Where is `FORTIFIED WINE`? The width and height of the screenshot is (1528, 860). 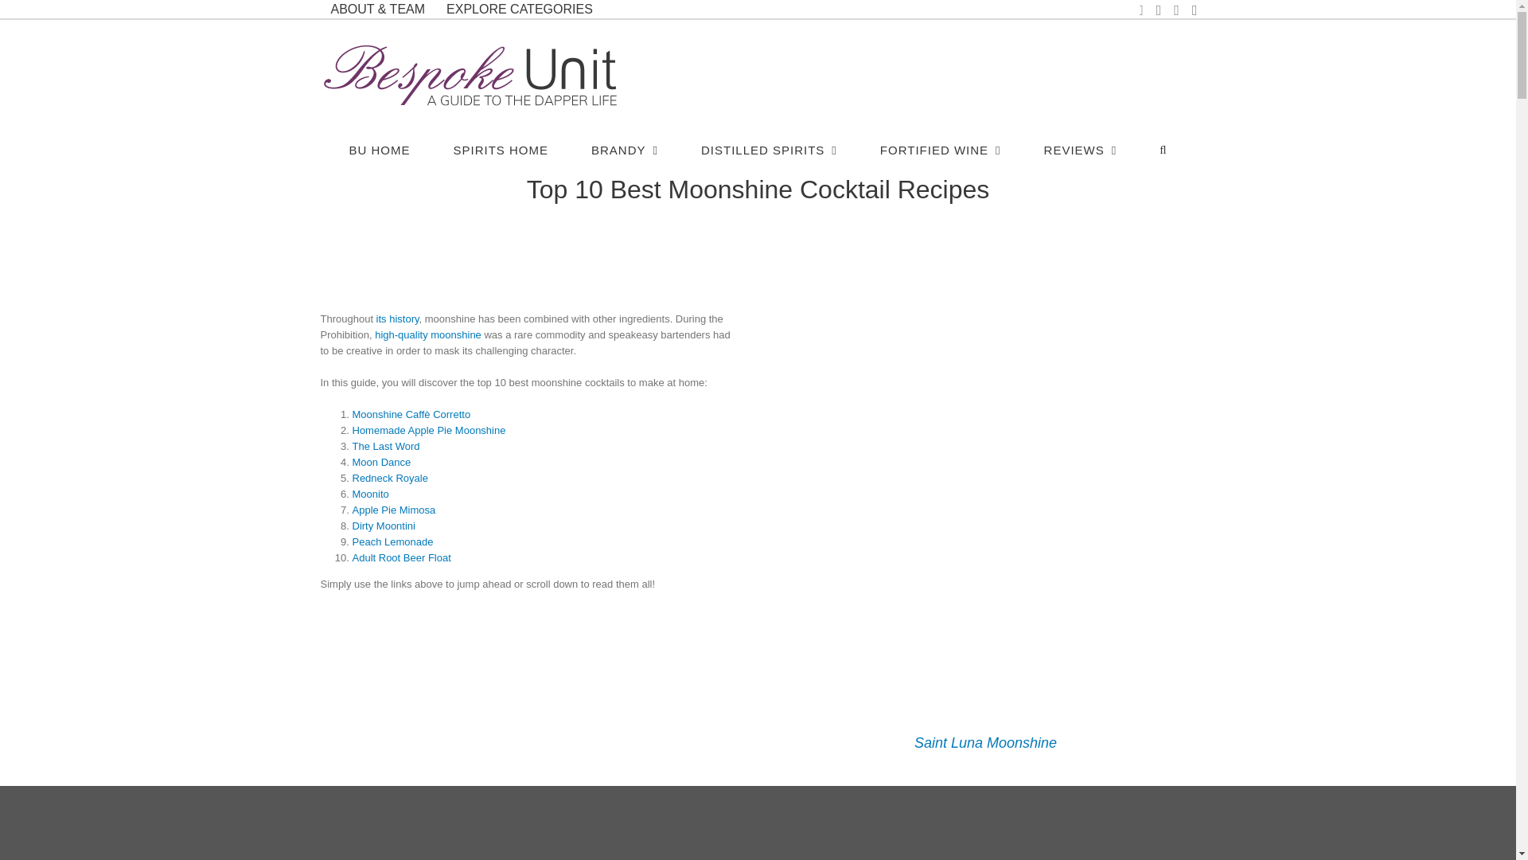 FORTIFIED WINE is located at coordinates (940, 149).